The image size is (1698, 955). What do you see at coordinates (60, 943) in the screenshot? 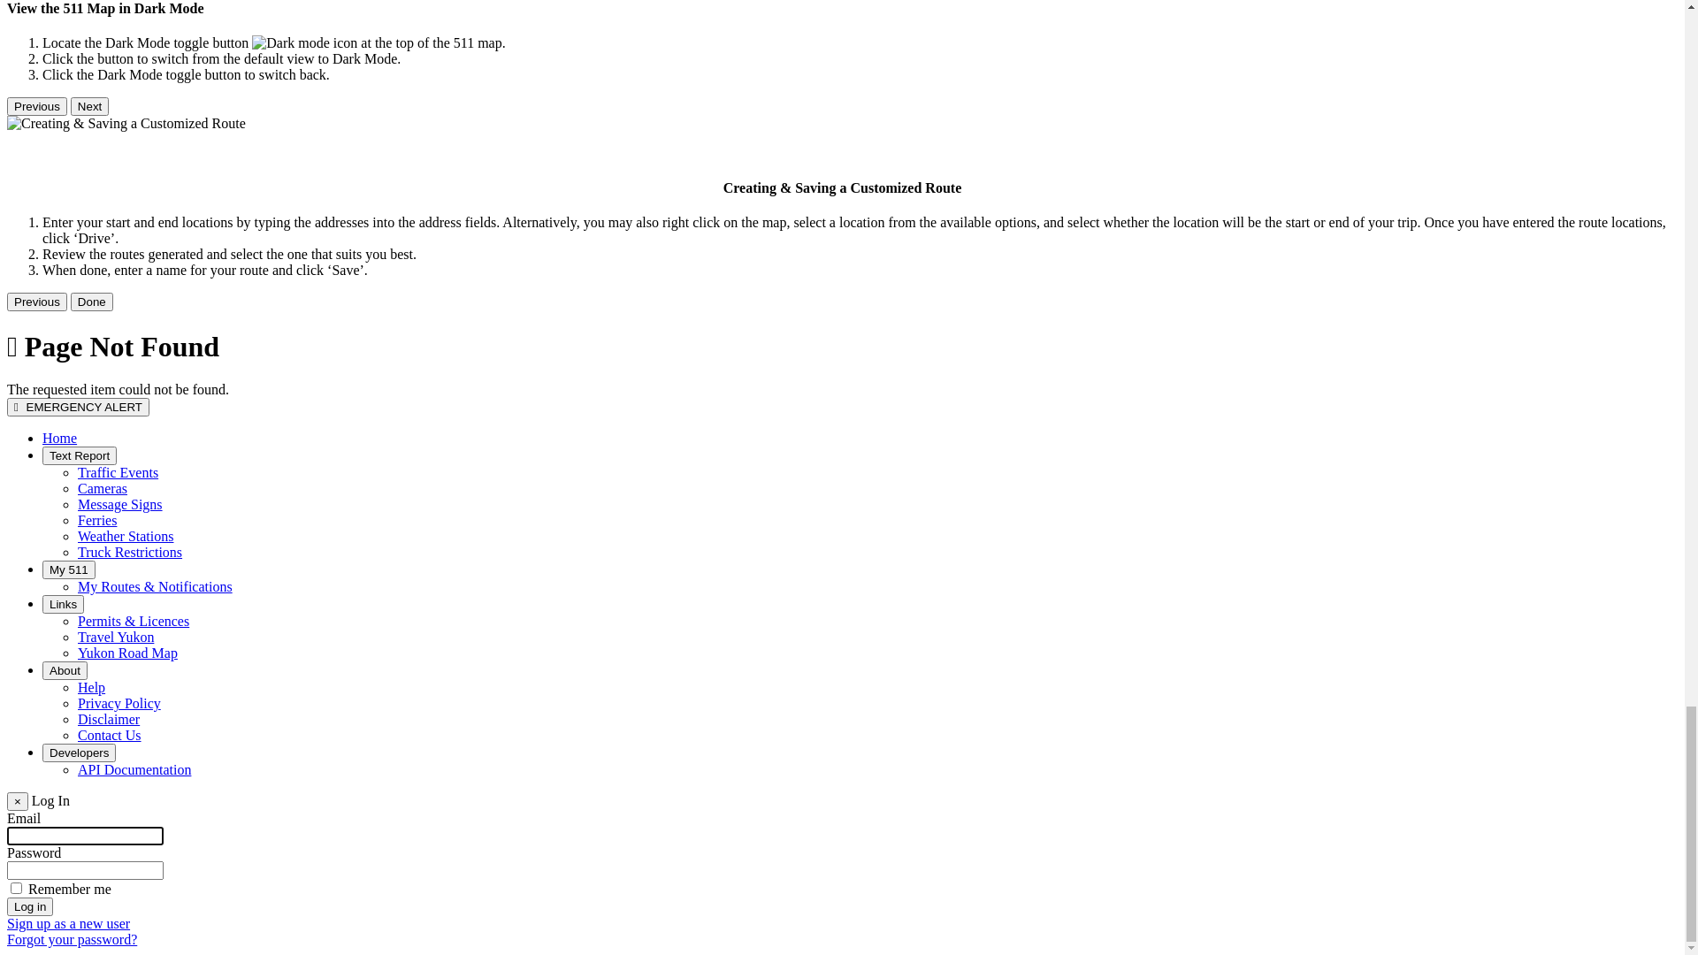
I see `Home` at bounding box center [60, 943].